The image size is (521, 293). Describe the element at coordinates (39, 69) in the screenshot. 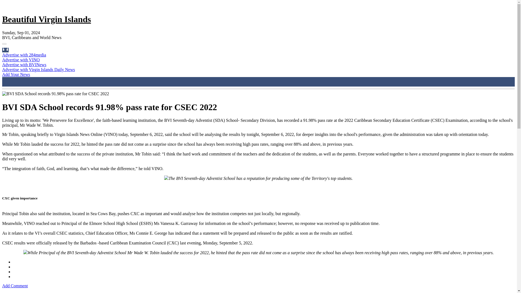

I see `Advertise with Virgin Islands Daily News` at that location.